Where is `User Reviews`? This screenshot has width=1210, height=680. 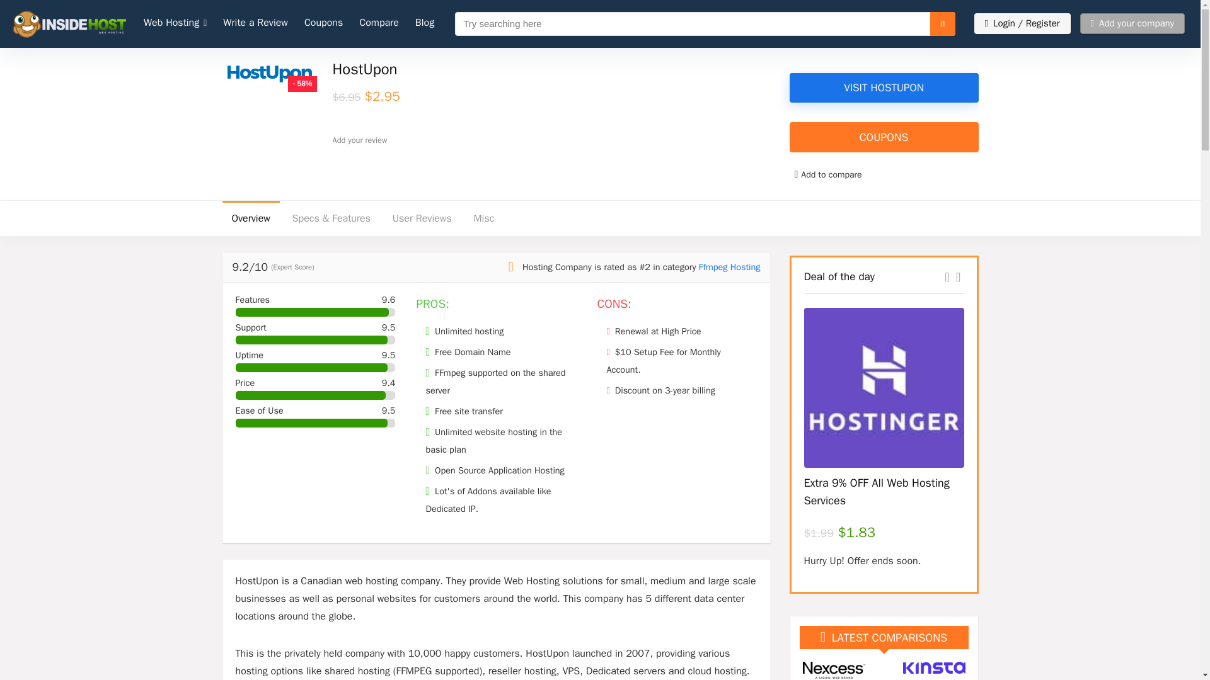 User Reviews is located at coordinates (422, 218).